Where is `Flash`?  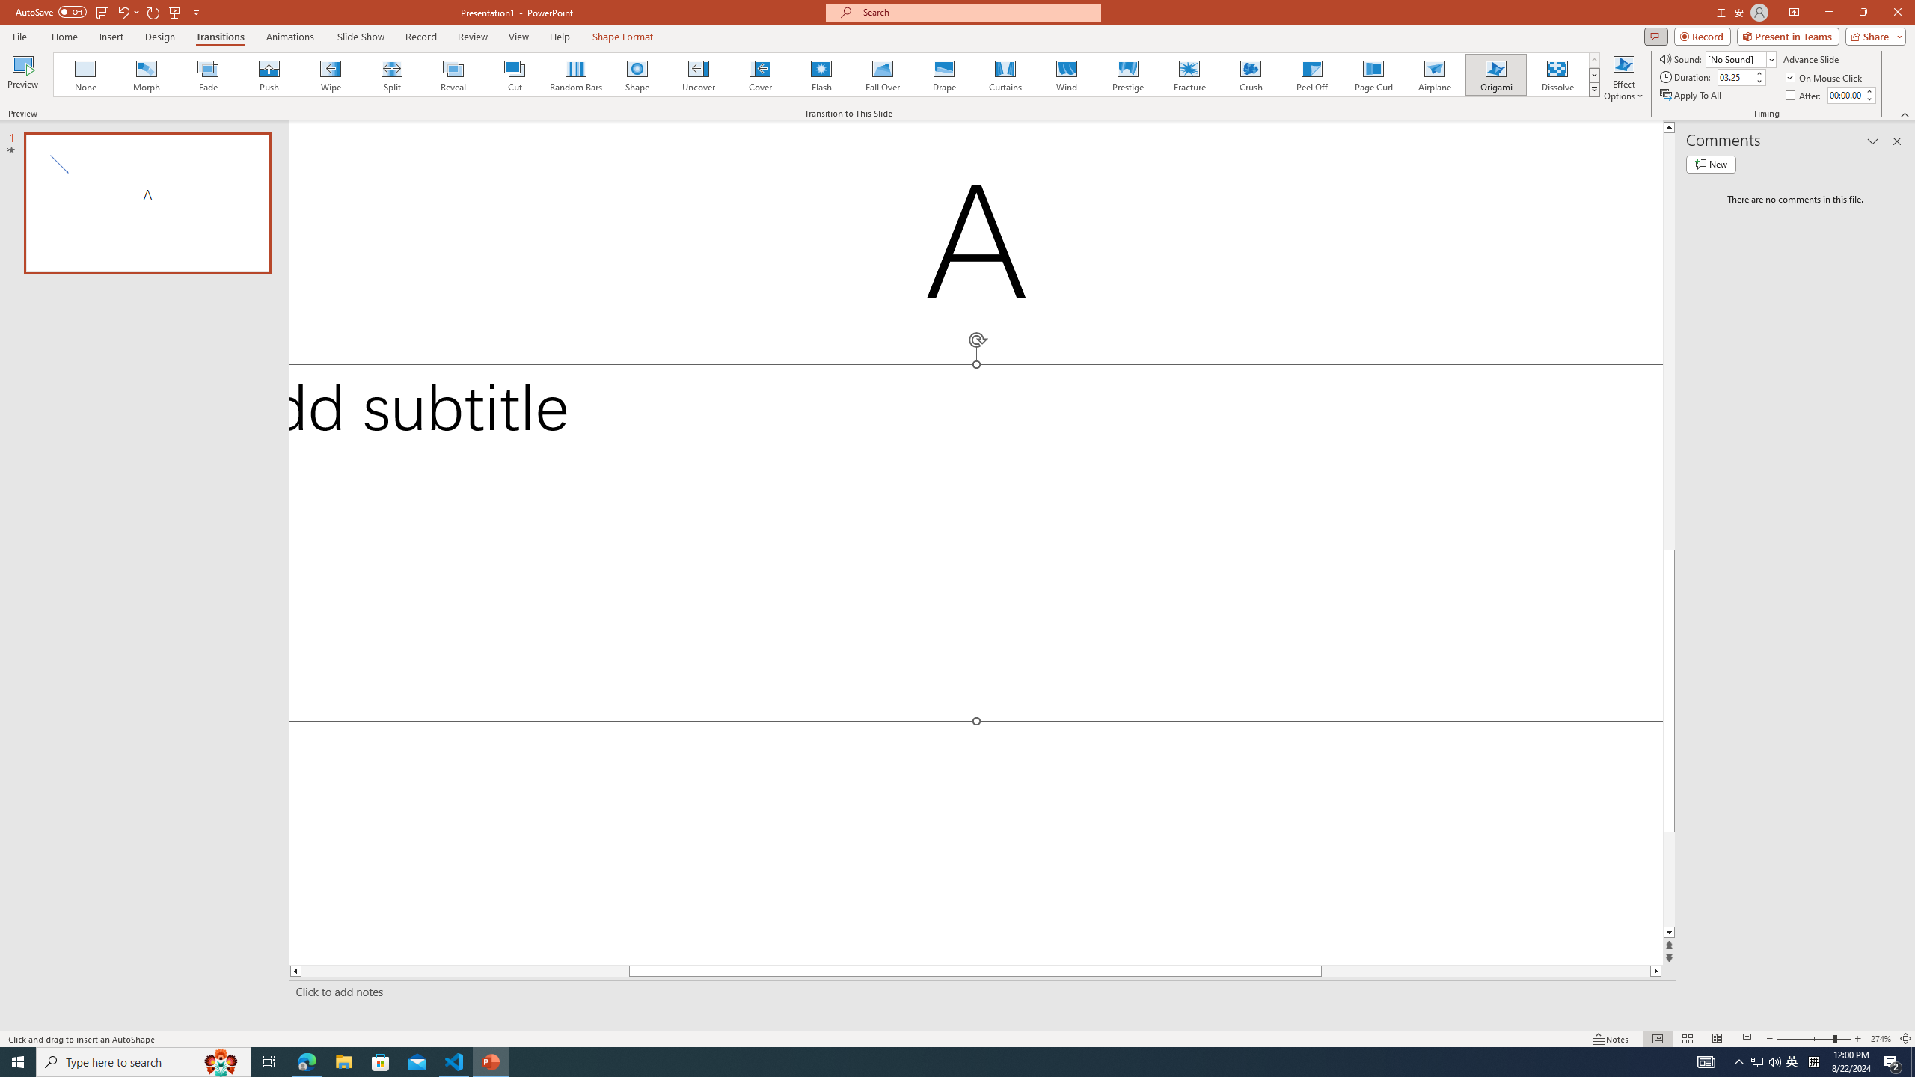
Flash is located at coordinates (821, 75).